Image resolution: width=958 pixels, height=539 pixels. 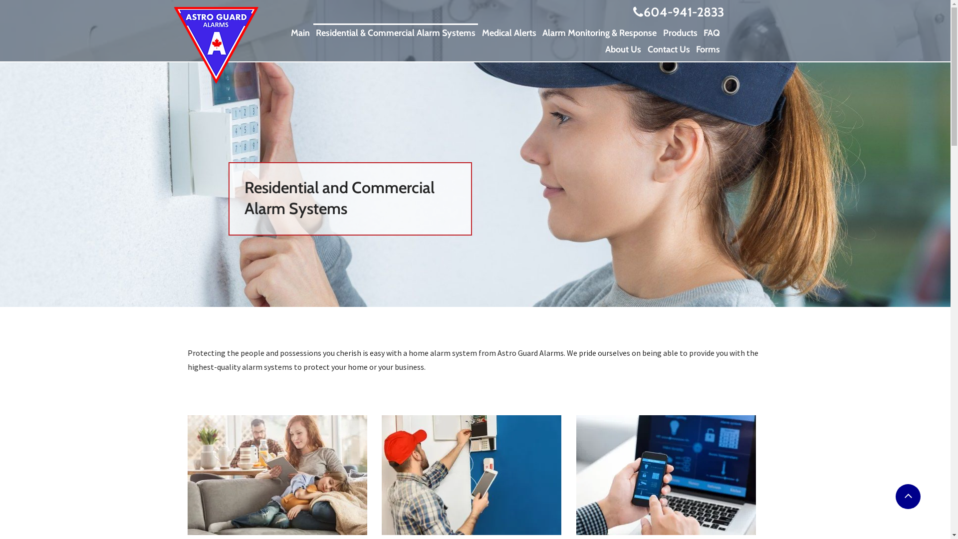 I want to click on FAQ, so click(x=712, y=32).